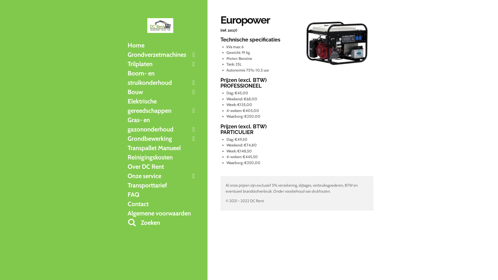 The image size is (498, 280). What do you see at coordinates (160, 25) in the screenshot?
I see `DC Rent` at bounding box center [160, 25].